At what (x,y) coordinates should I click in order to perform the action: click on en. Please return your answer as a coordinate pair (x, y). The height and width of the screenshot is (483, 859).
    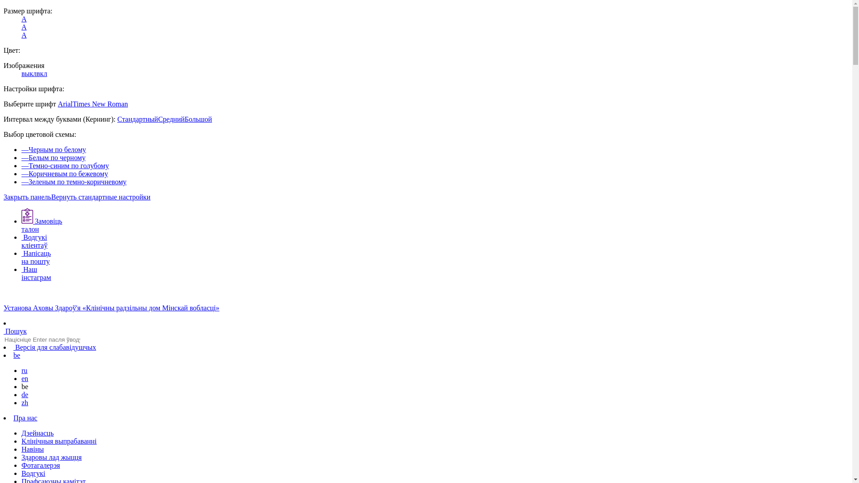
    Looking at the image, I should click on (25, 378).